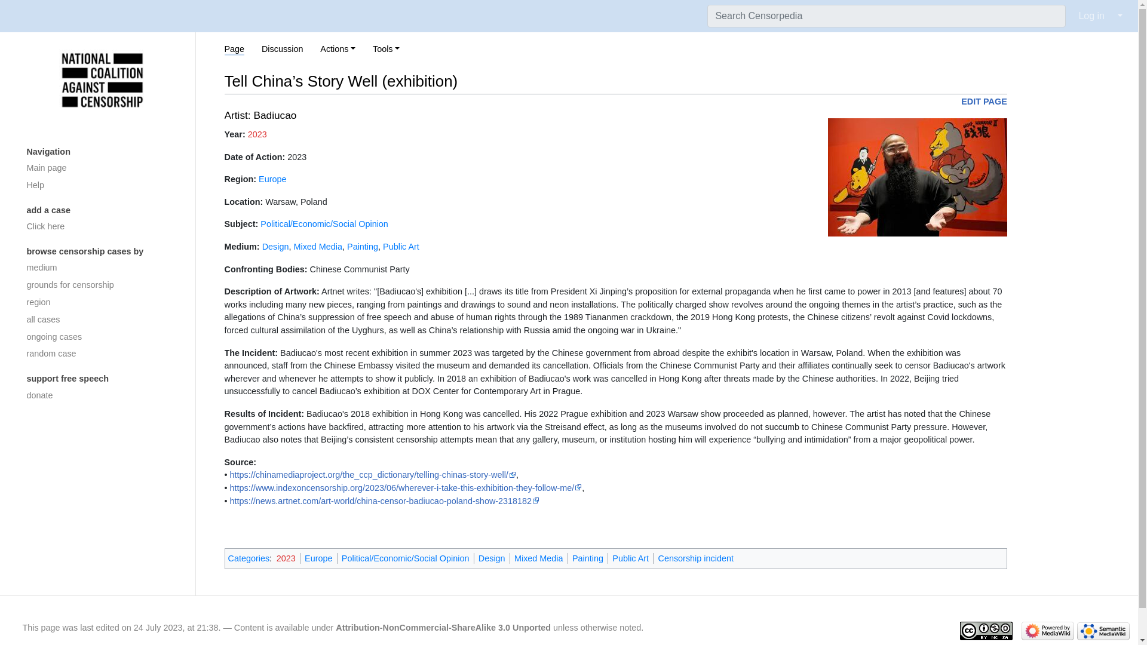  What do you see at coordinates (338, 49) in the screenshot?
I see `Actions` at bounding box center [338, 49].